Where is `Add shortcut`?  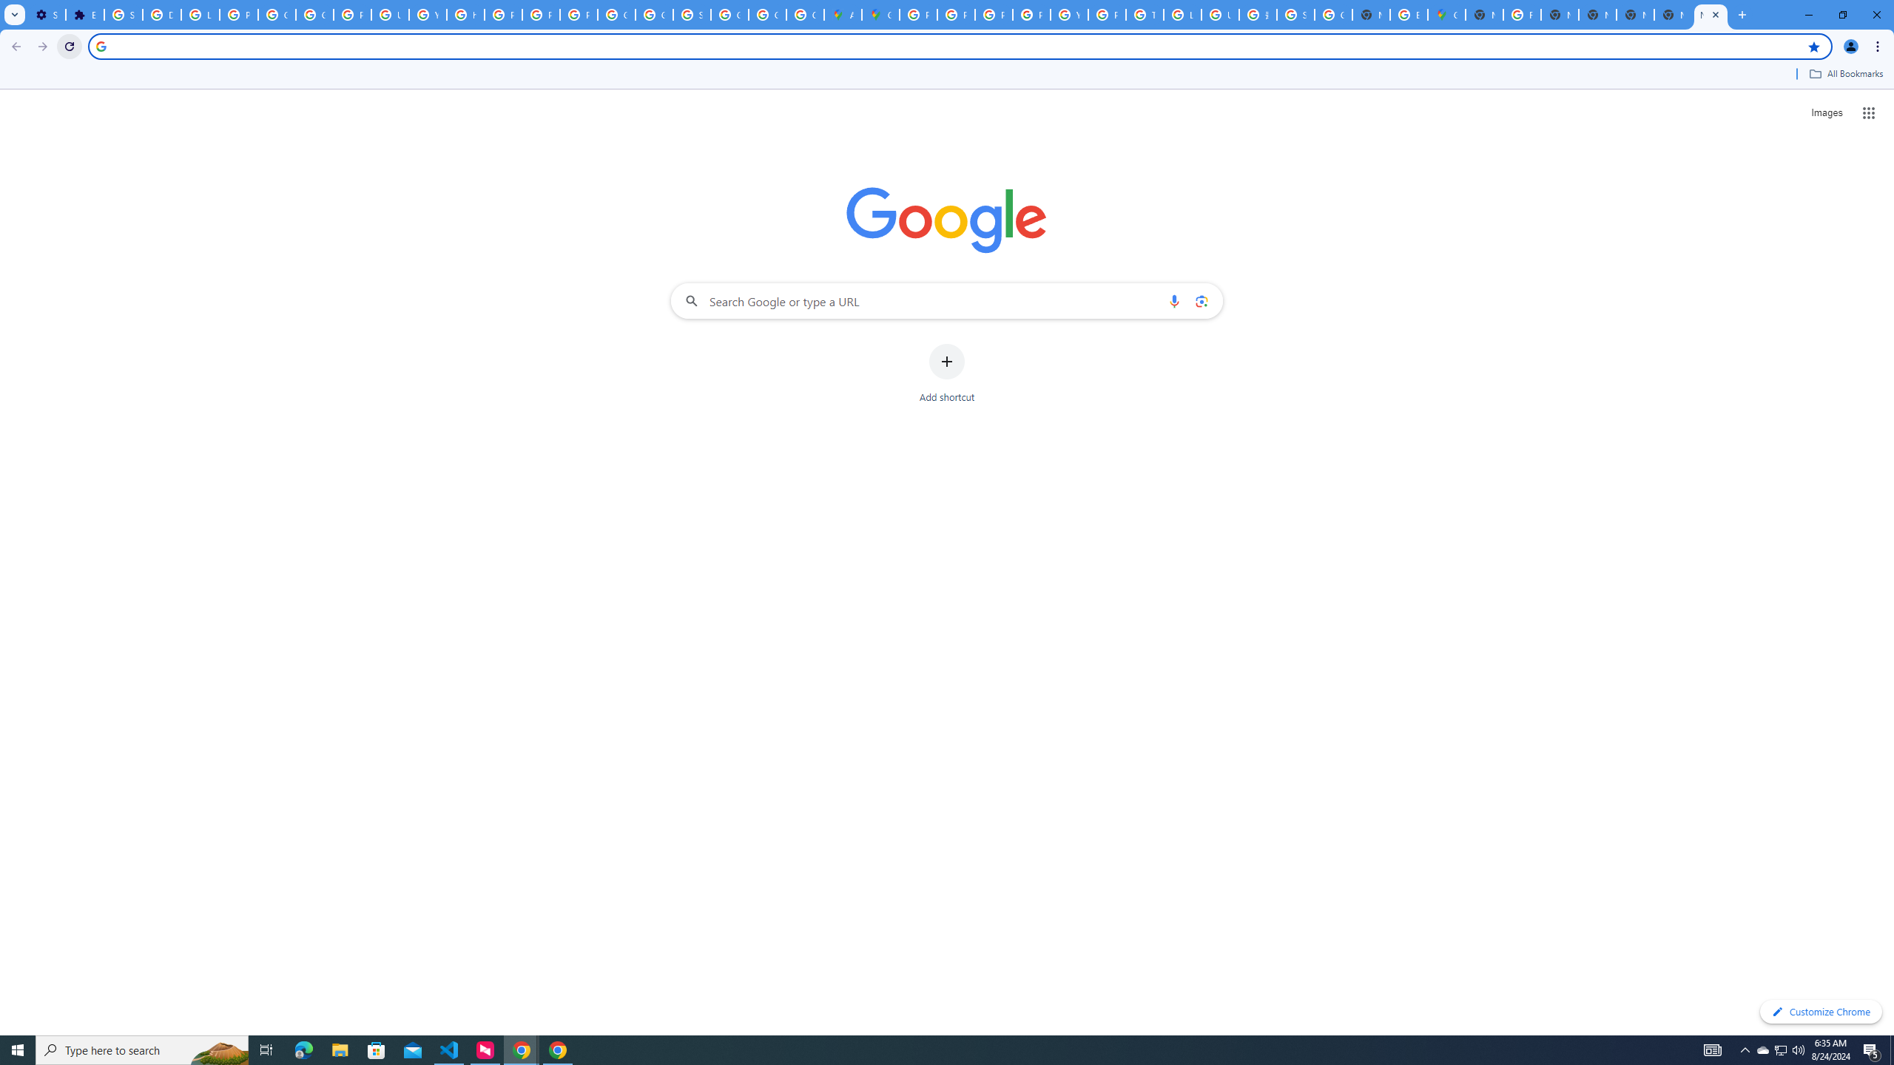
Add shortcut is located at coordinates (947, 373).